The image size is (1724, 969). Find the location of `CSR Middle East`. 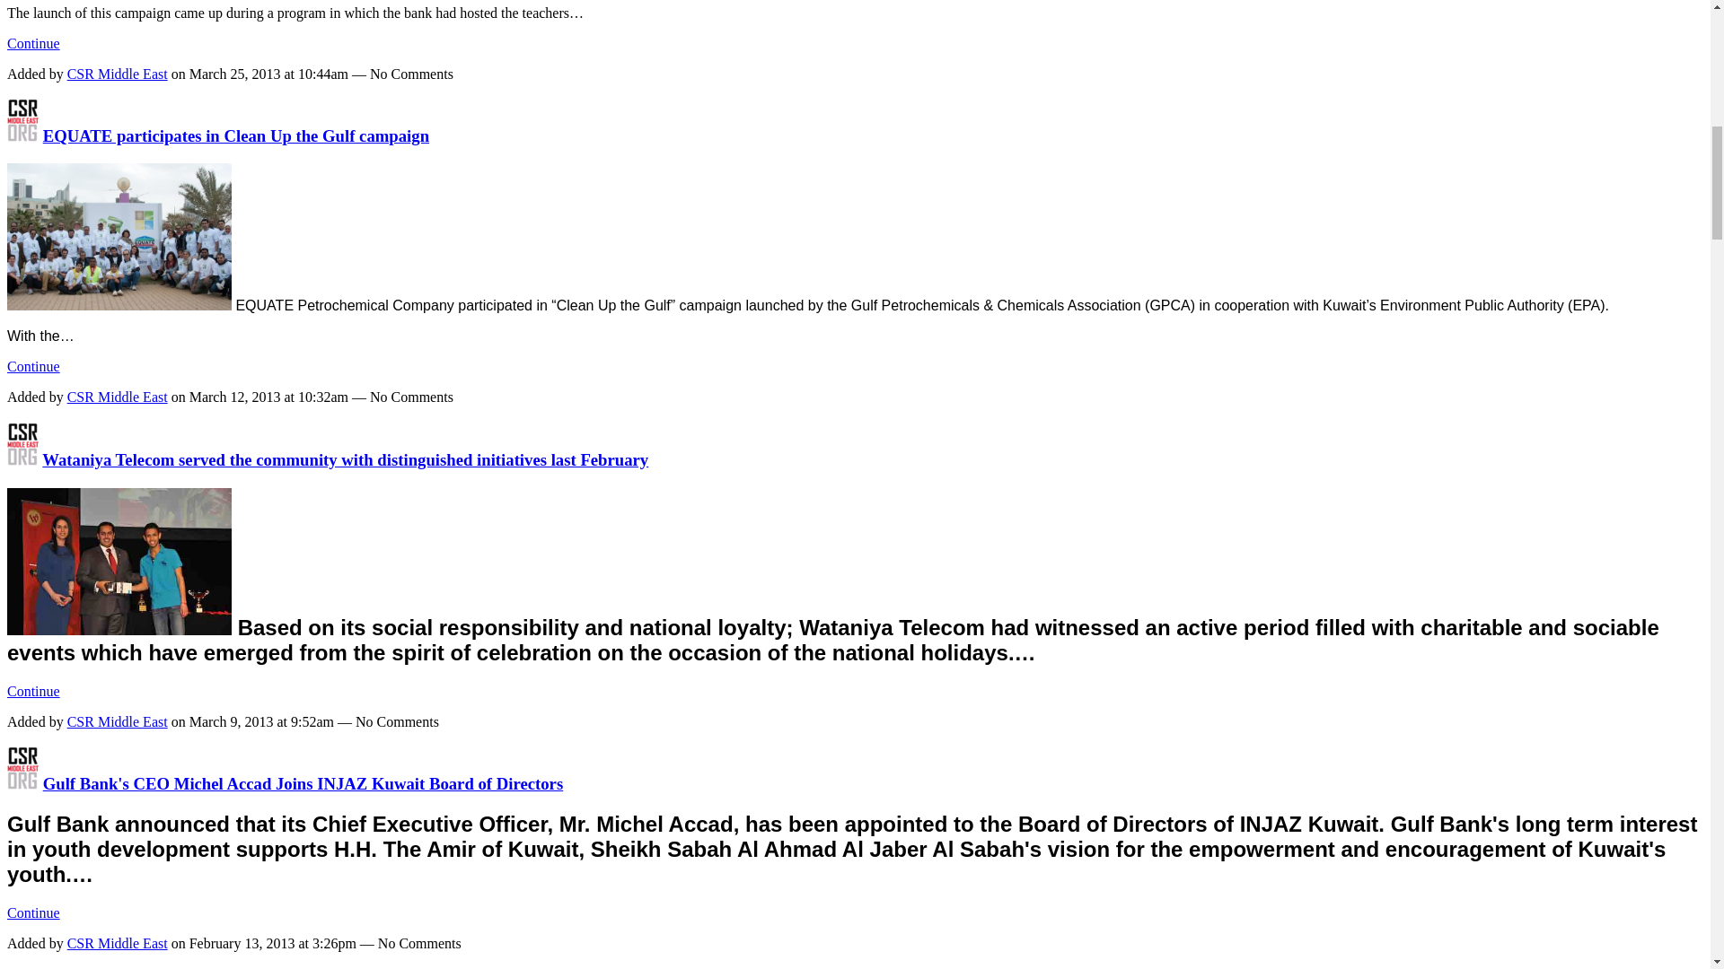

CSR Middle East is located at coordinates (22, 459).